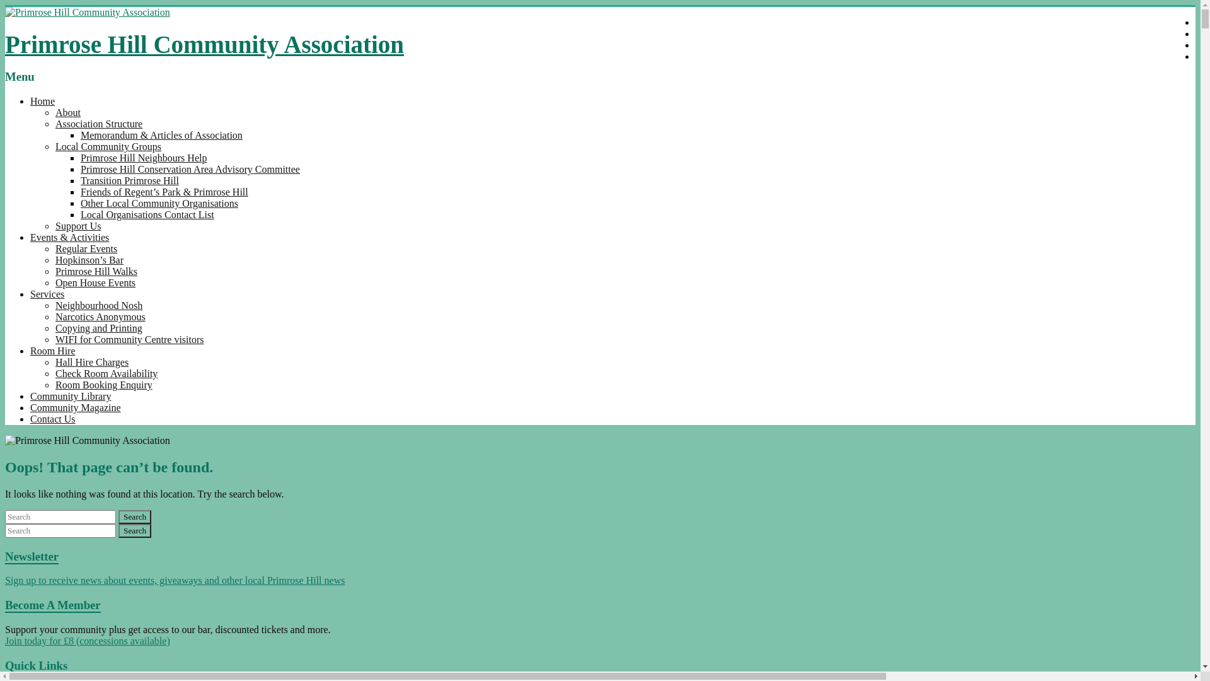 Image resolution: width=1210 pixels, height=681 pixels. What do you see at coordinates (78, 226) in the screenshot?
I see `Support Us` at bounding box center [78, 226].